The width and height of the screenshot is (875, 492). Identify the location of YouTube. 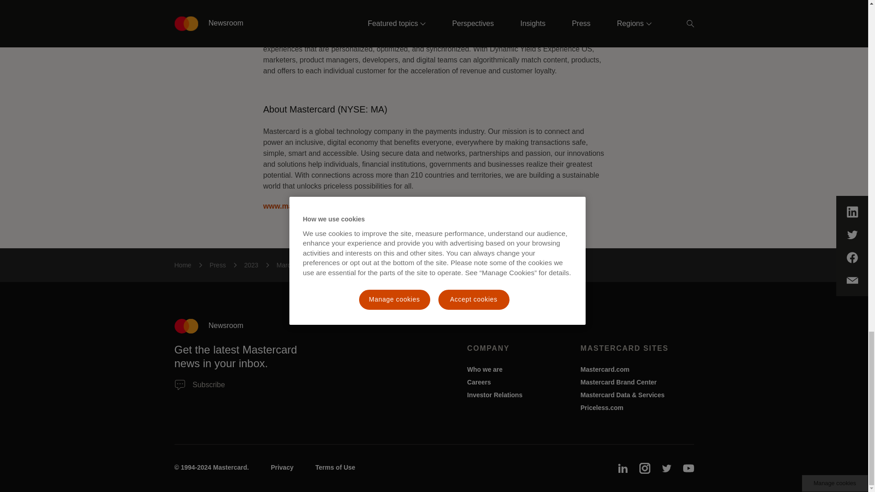
(688, 468).